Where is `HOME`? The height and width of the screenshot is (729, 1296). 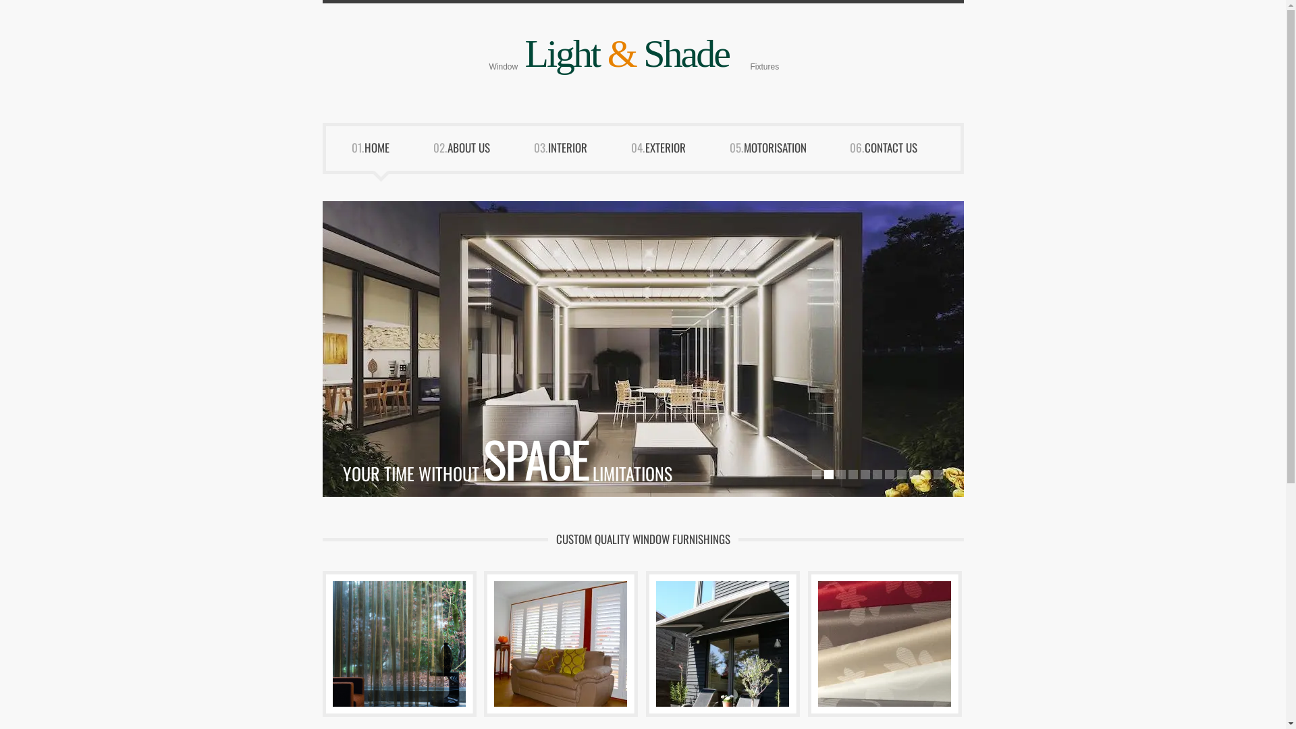 HOME is located at coordinates (387, 154).